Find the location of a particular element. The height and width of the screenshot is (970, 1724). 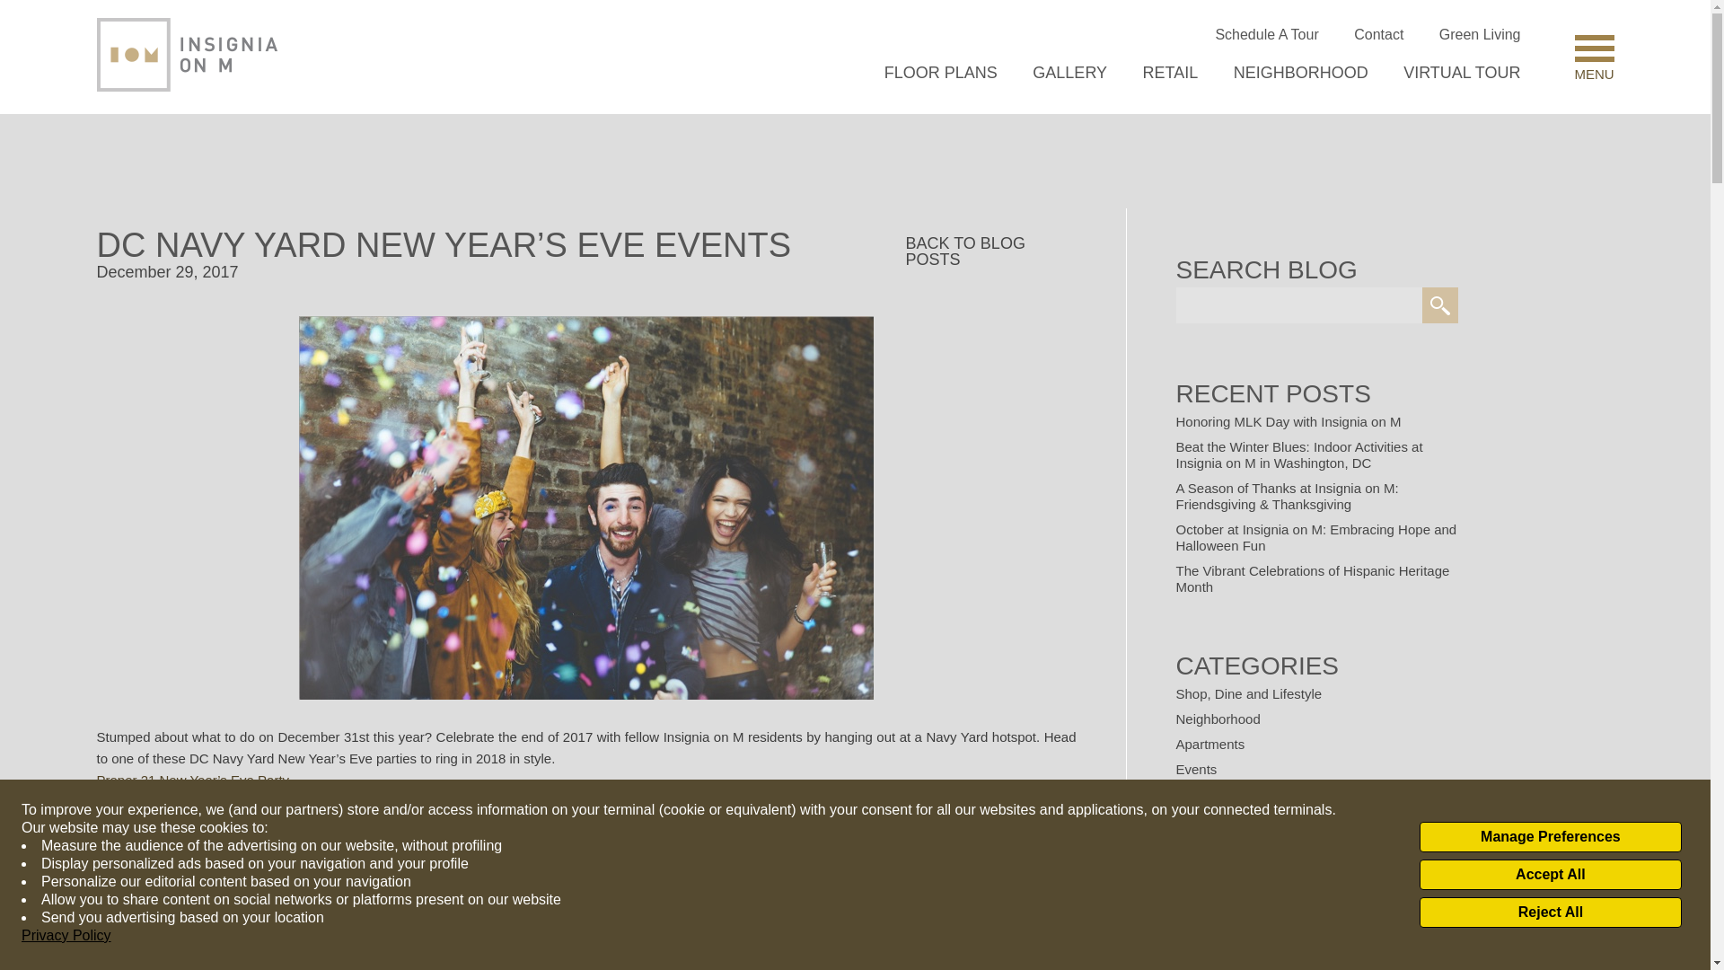

Manage Preferences is located at coordinates (1550, 837).